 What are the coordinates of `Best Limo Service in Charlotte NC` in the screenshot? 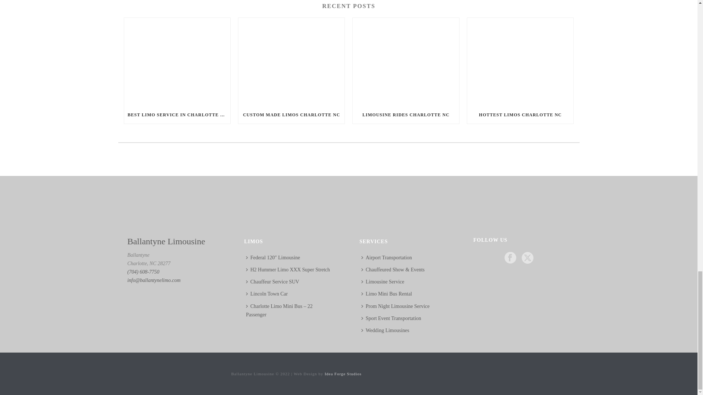 It's located at (176, 62).